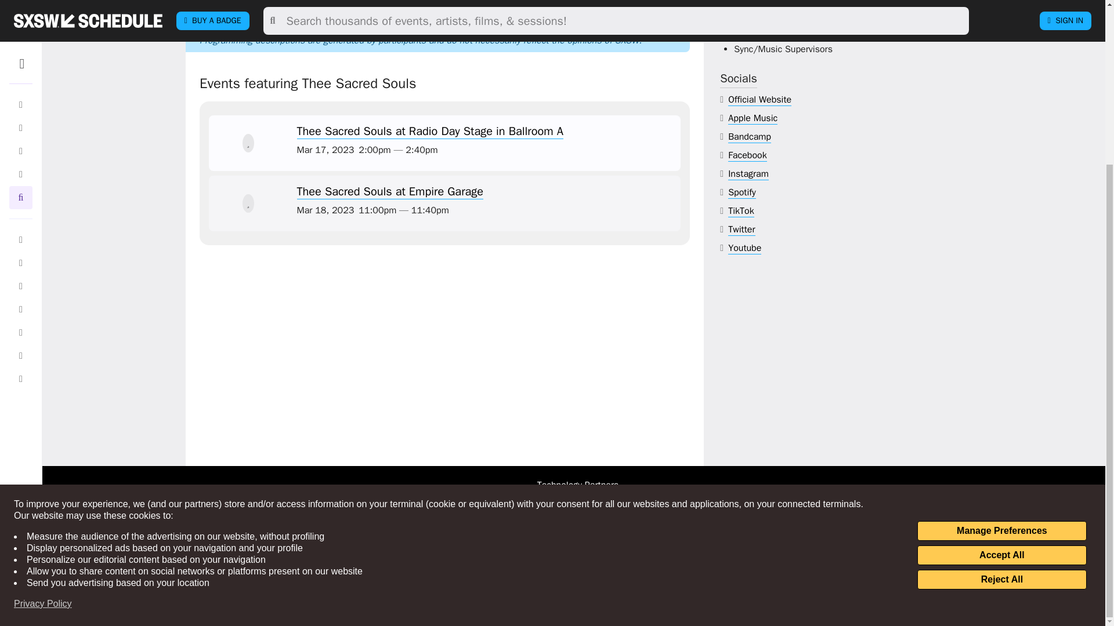 The image size is (1114, 626). Describe the element at coordinates (1001, 364) in the screenshot. I see `Reject All` at that location.